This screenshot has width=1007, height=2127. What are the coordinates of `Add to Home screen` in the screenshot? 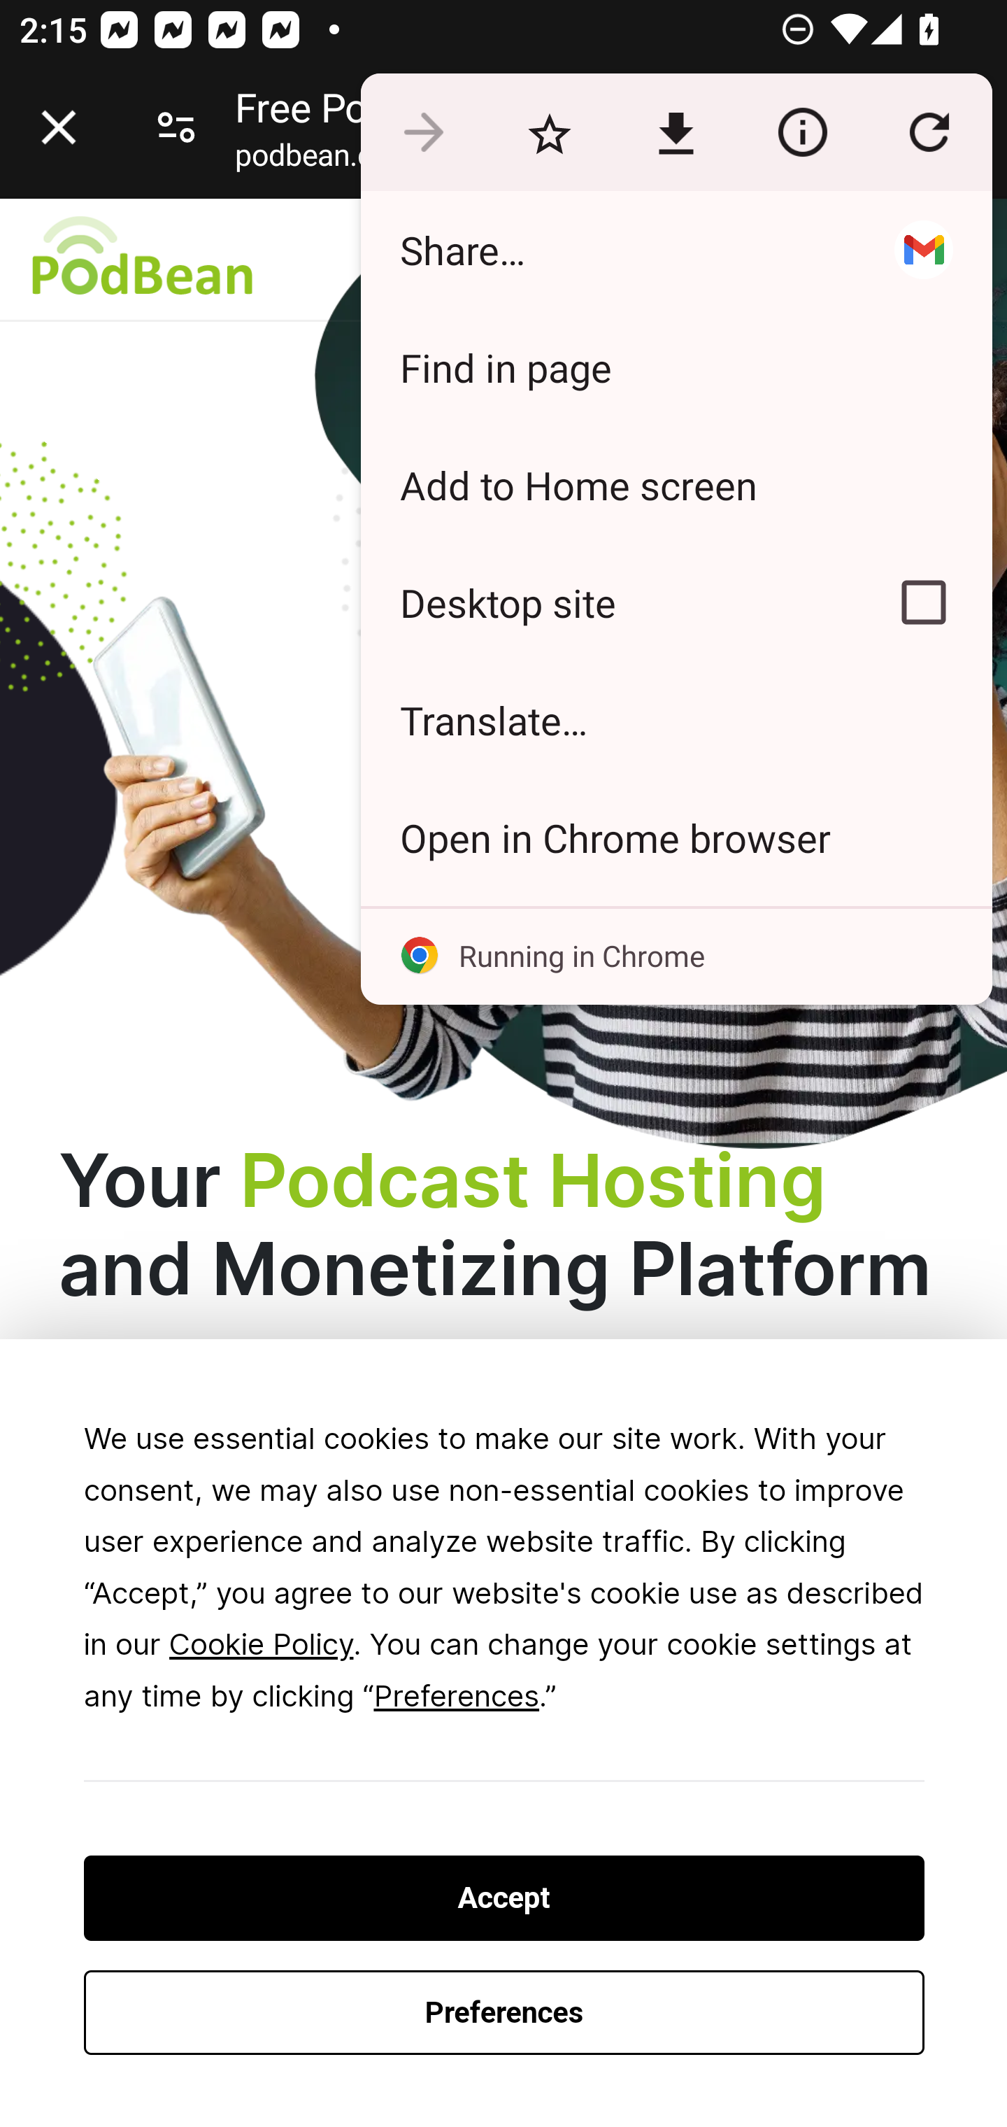 It's located at (676, 485).